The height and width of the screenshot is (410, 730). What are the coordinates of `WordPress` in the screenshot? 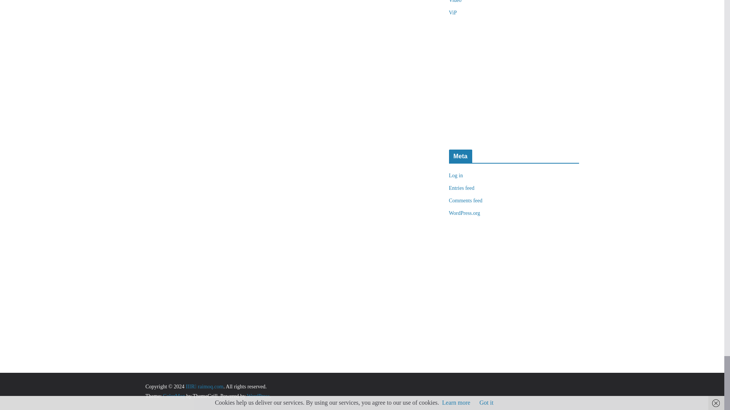 It's located at (258, 396).